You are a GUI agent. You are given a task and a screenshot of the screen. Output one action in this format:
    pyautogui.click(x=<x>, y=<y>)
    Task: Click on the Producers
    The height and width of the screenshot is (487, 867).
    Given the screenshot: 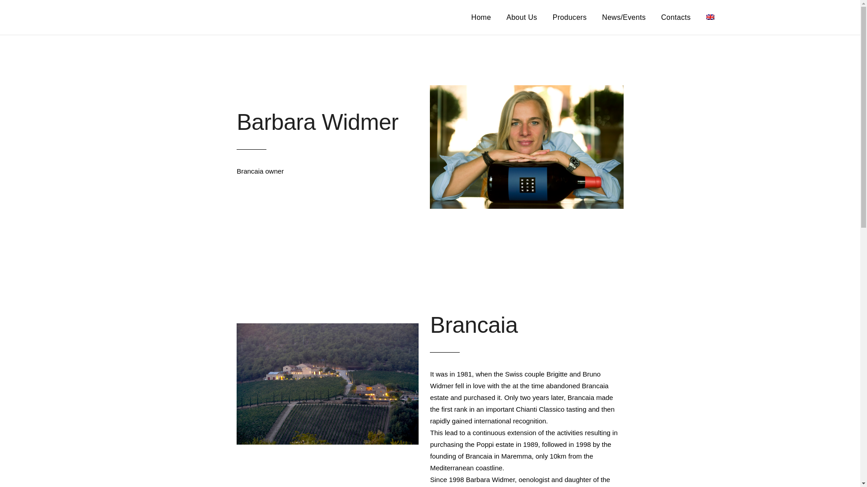 What is the action you would take?
    pyautogui.click(x=570, y=17)
    